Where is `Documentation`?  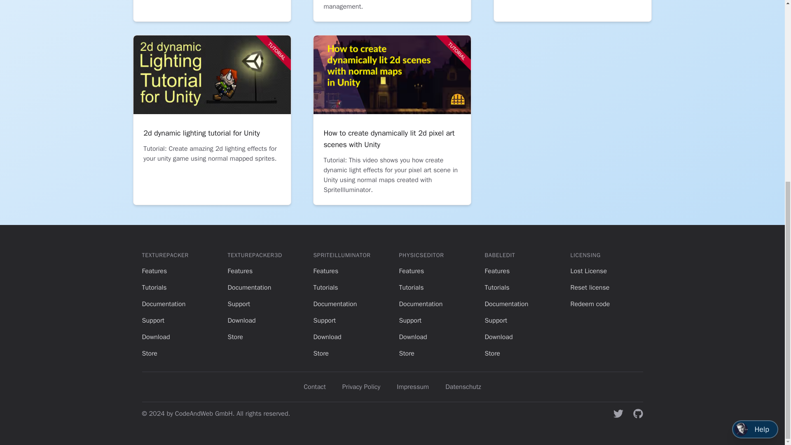
Documentation is located at coordinates (335, 304).